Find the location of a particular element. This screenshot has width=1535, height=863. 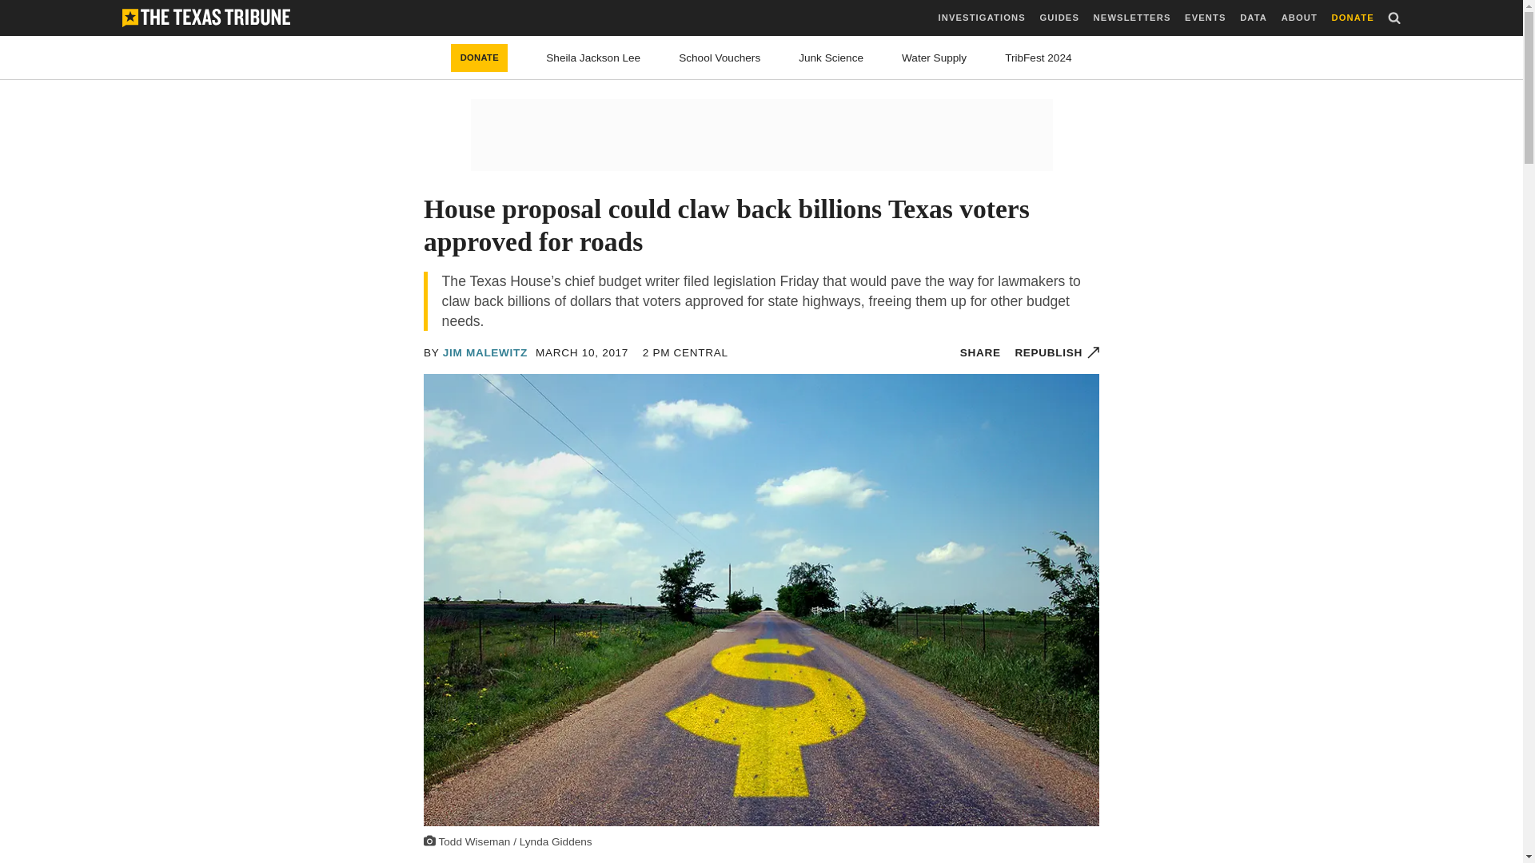

DONATE is located at coordinates (480, 58).